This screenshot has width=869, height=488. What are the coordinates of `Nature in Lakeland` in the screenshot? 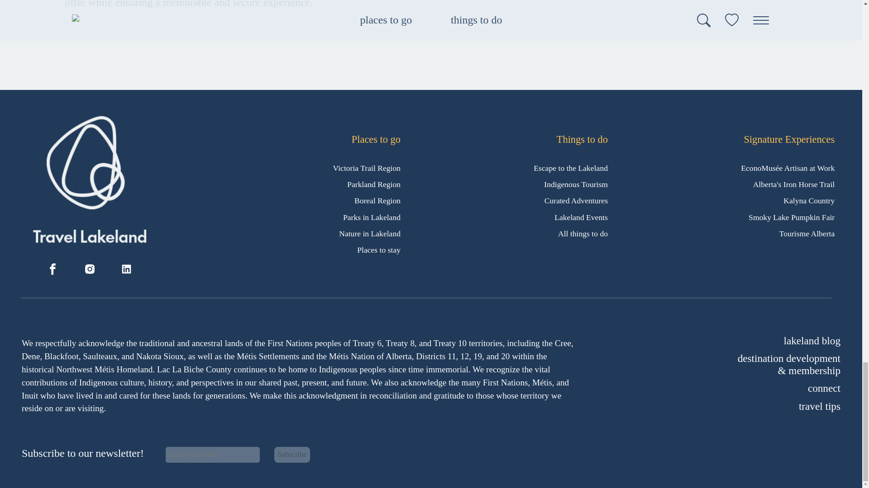 It's located at (369, 233).